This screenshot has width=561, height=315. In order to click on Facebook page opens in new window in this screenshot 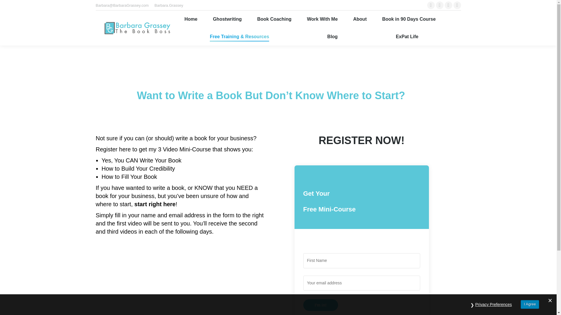, I will do `click(431, 5)`.